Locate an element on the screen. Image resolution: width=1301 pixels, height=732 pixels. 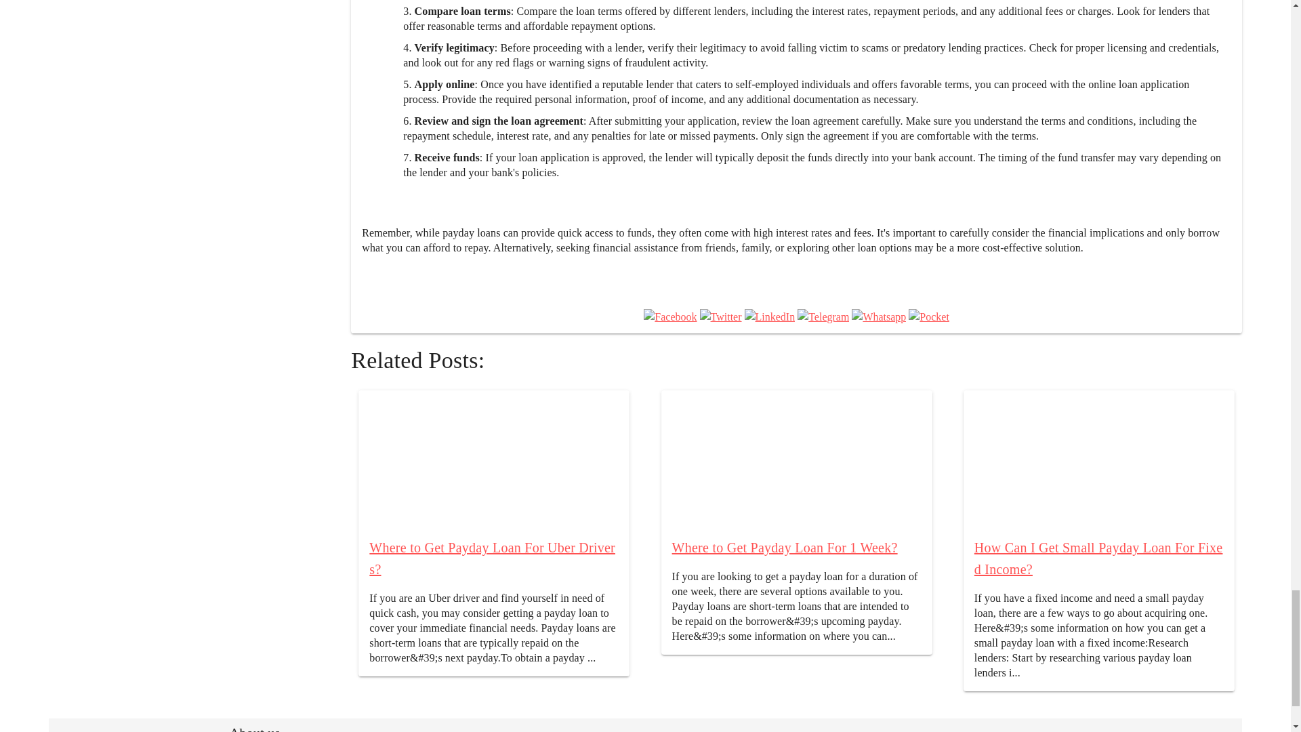
Facebook is located at coordinates (669, 317).